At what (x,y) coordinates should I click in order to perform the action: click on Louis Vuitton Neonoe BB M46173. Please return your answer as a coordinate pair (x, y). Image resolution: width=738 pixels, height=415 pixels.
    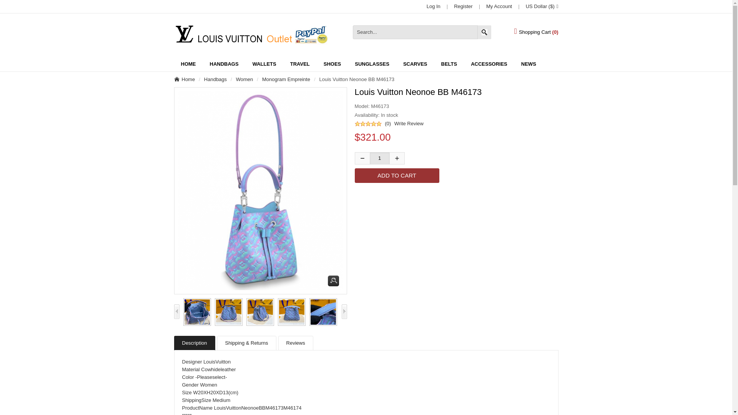
    Looking at the image, I should click on (321, 312).